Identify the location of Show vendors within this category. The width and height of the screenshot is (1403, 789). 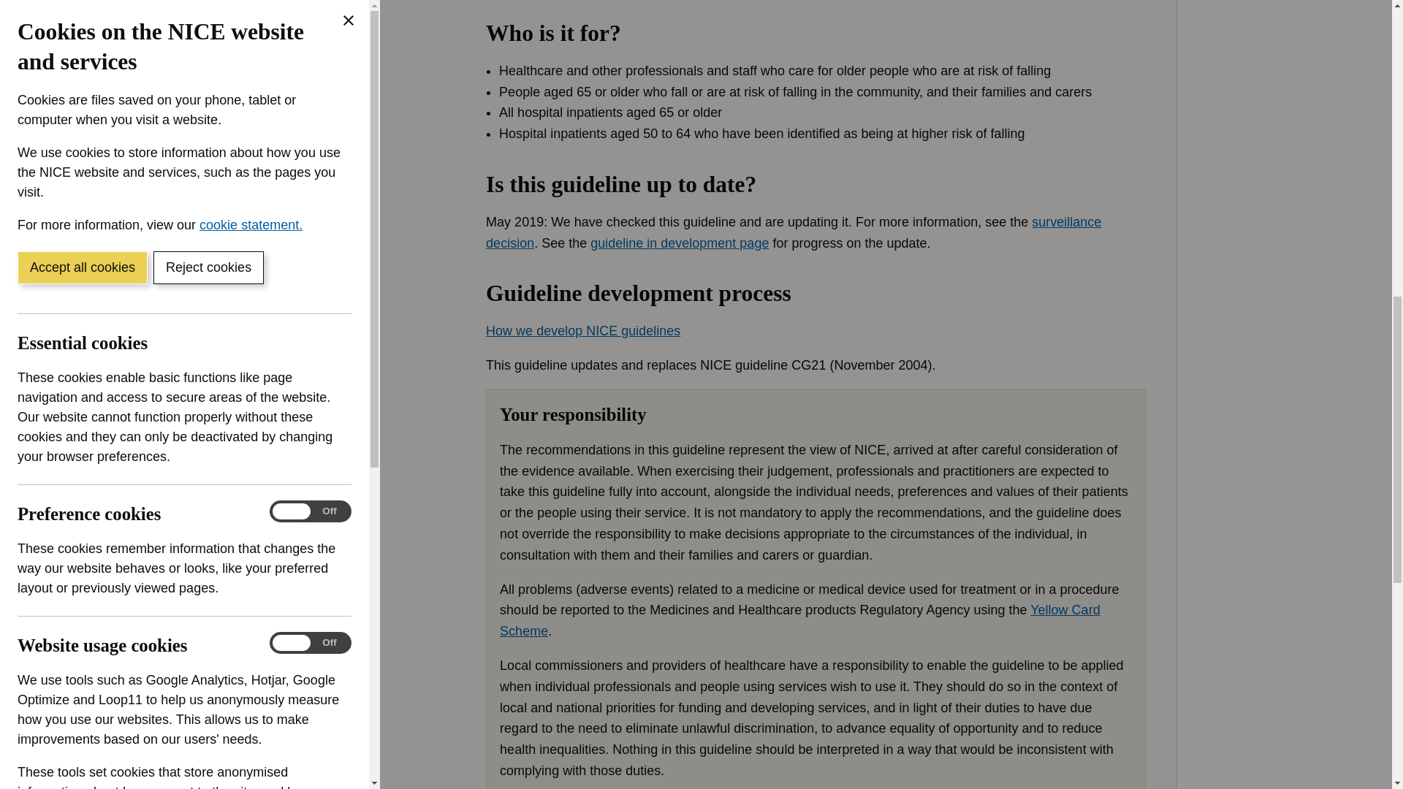
(126, 61).